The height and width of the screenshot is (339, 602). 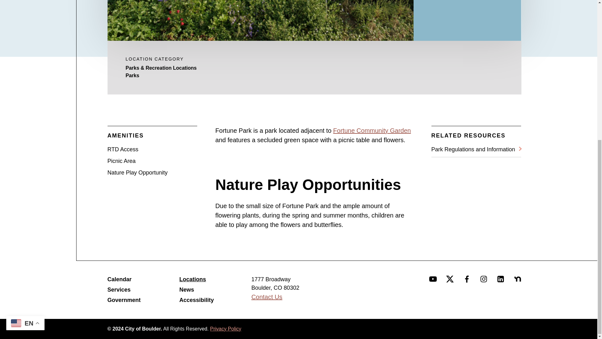 What do you see at coordinates (372, 131) in the screenshot?
I see `Fortune Community Garden` at bounding box center [372, 131].